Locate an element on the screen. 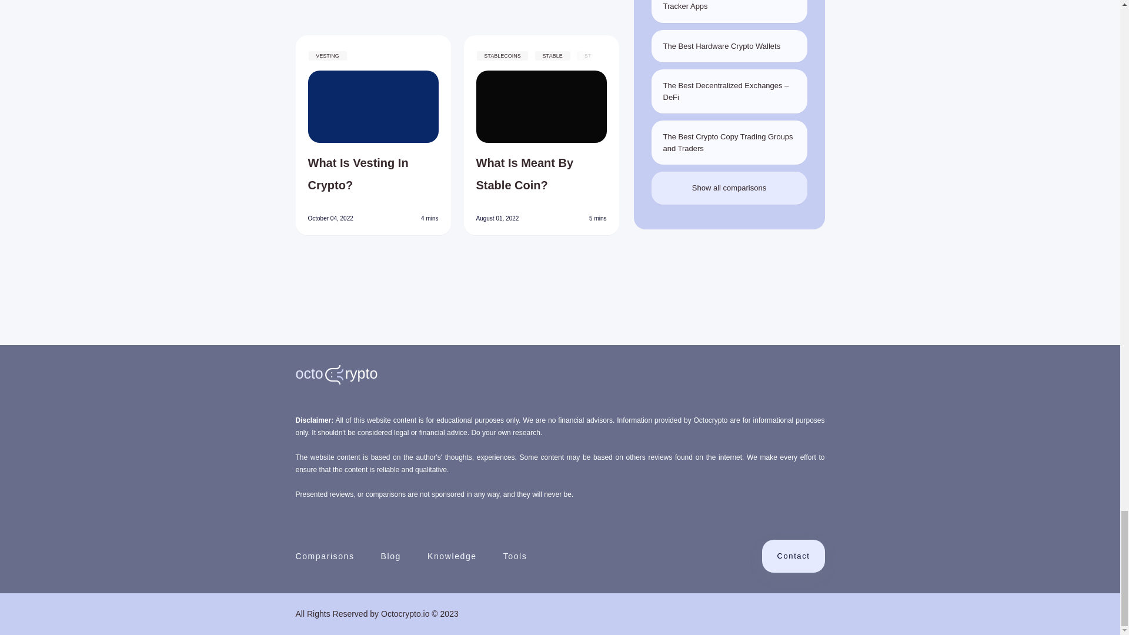 The height and width of the screenshot is (635, 1129). STABLECOIN is located at coordinates (534, 63).